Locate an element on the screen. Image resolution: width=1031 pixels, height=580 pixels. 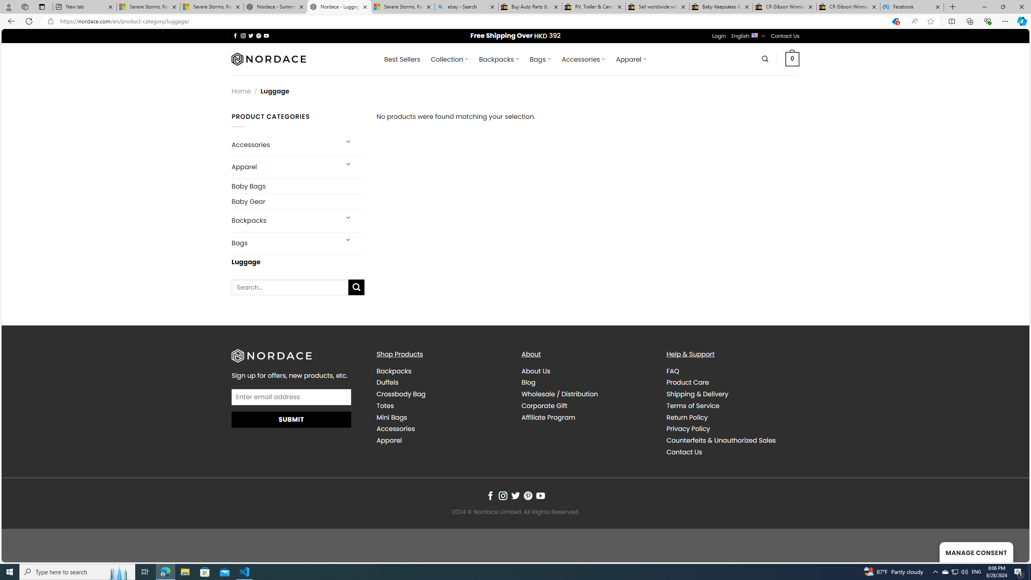
English is located at coordinates (755, 35).